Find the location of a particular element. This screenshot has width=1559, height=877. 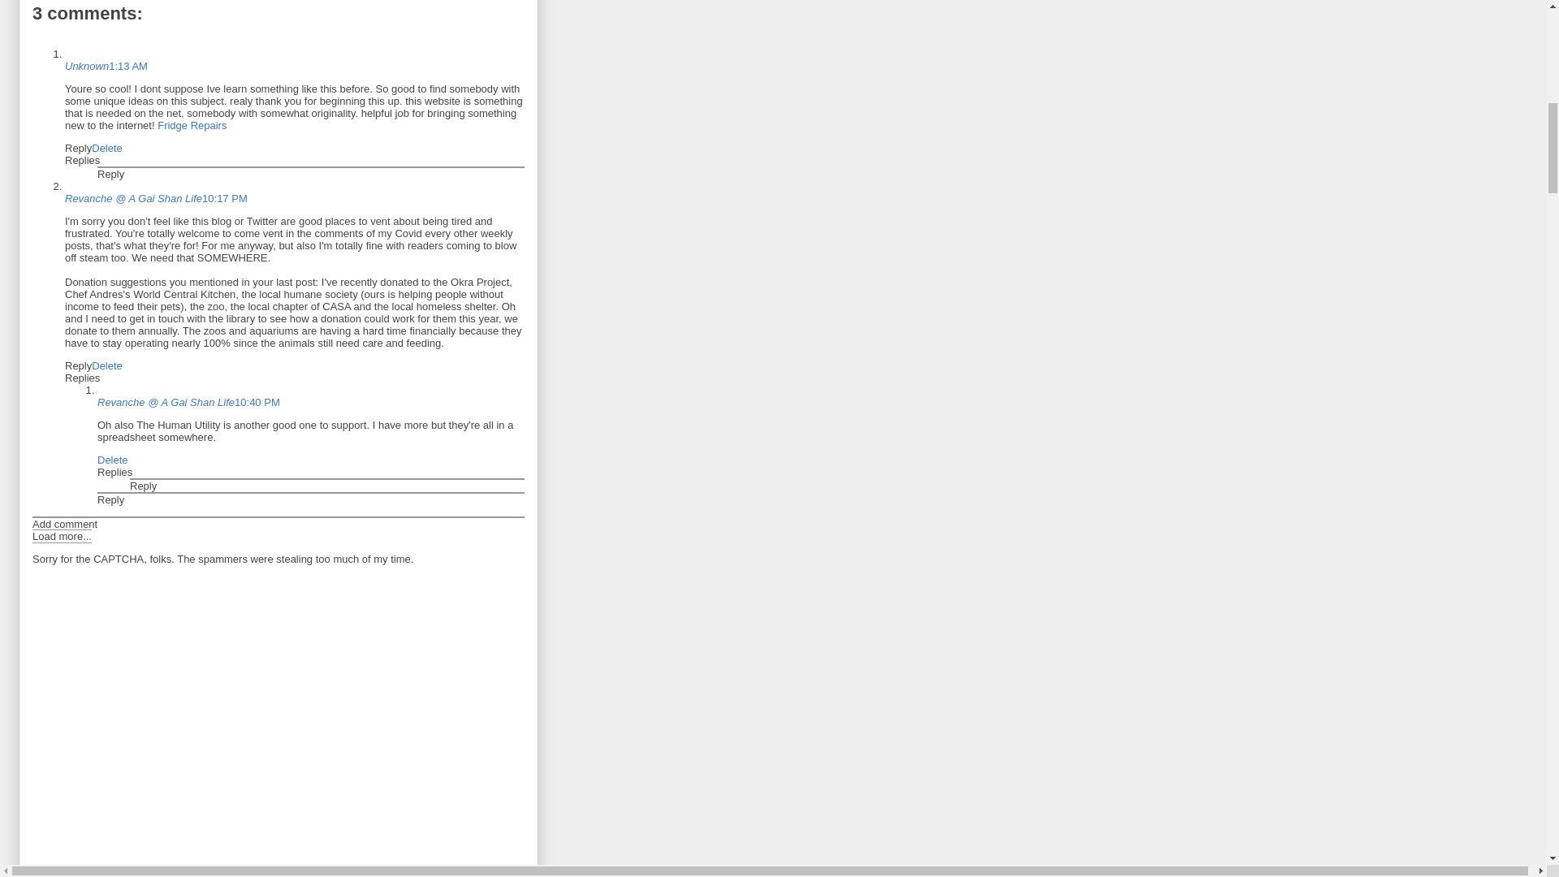

Delete is located at coordinates (107, 365).